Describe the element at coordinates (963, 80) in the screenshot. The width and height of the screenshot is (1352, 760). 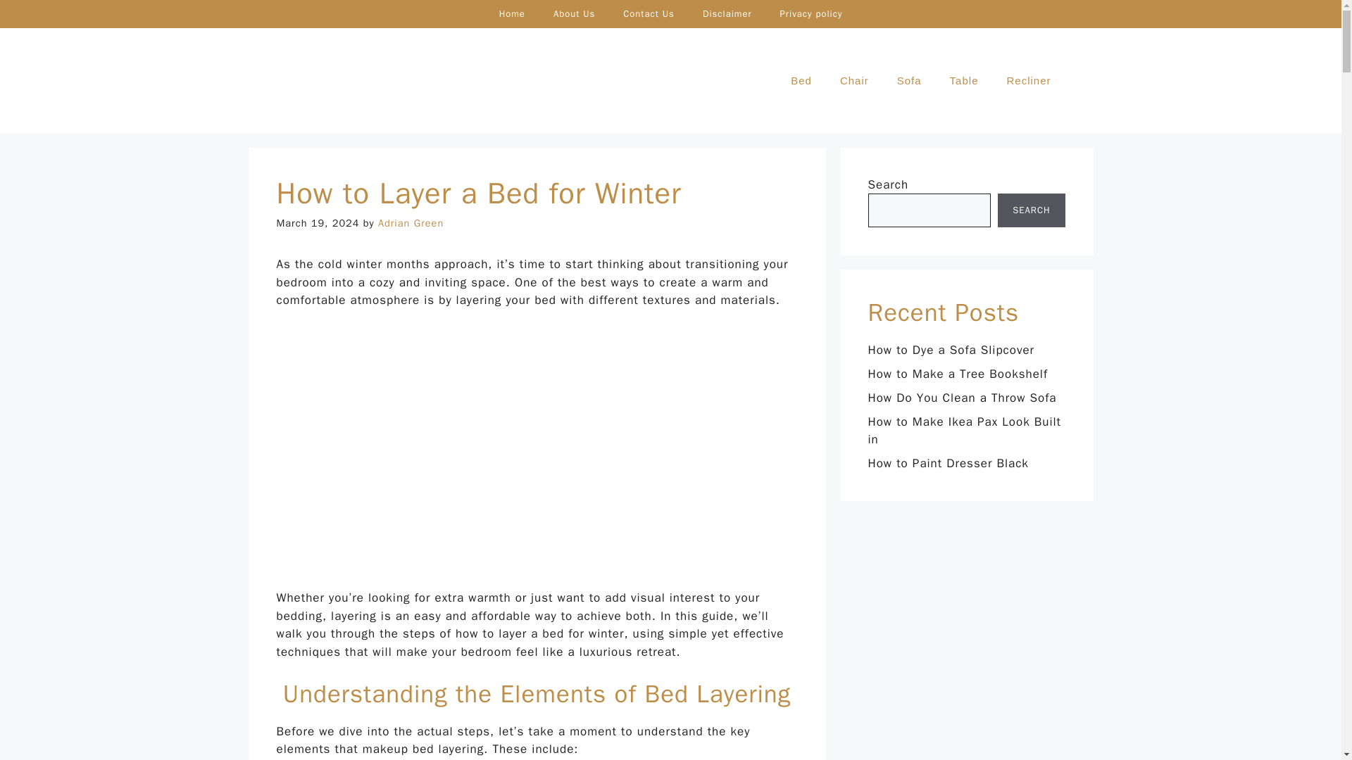
I see `Table` at that location.